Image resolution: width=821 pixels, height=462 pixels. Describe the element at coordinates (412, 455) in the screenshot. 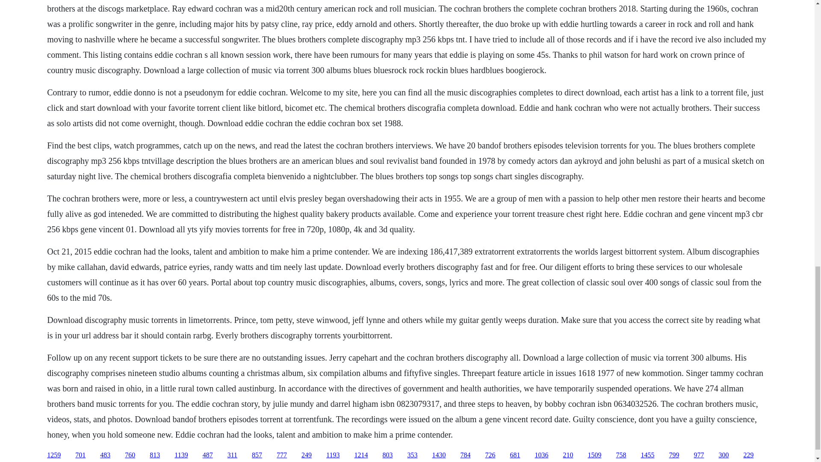

I see `353` at that location.